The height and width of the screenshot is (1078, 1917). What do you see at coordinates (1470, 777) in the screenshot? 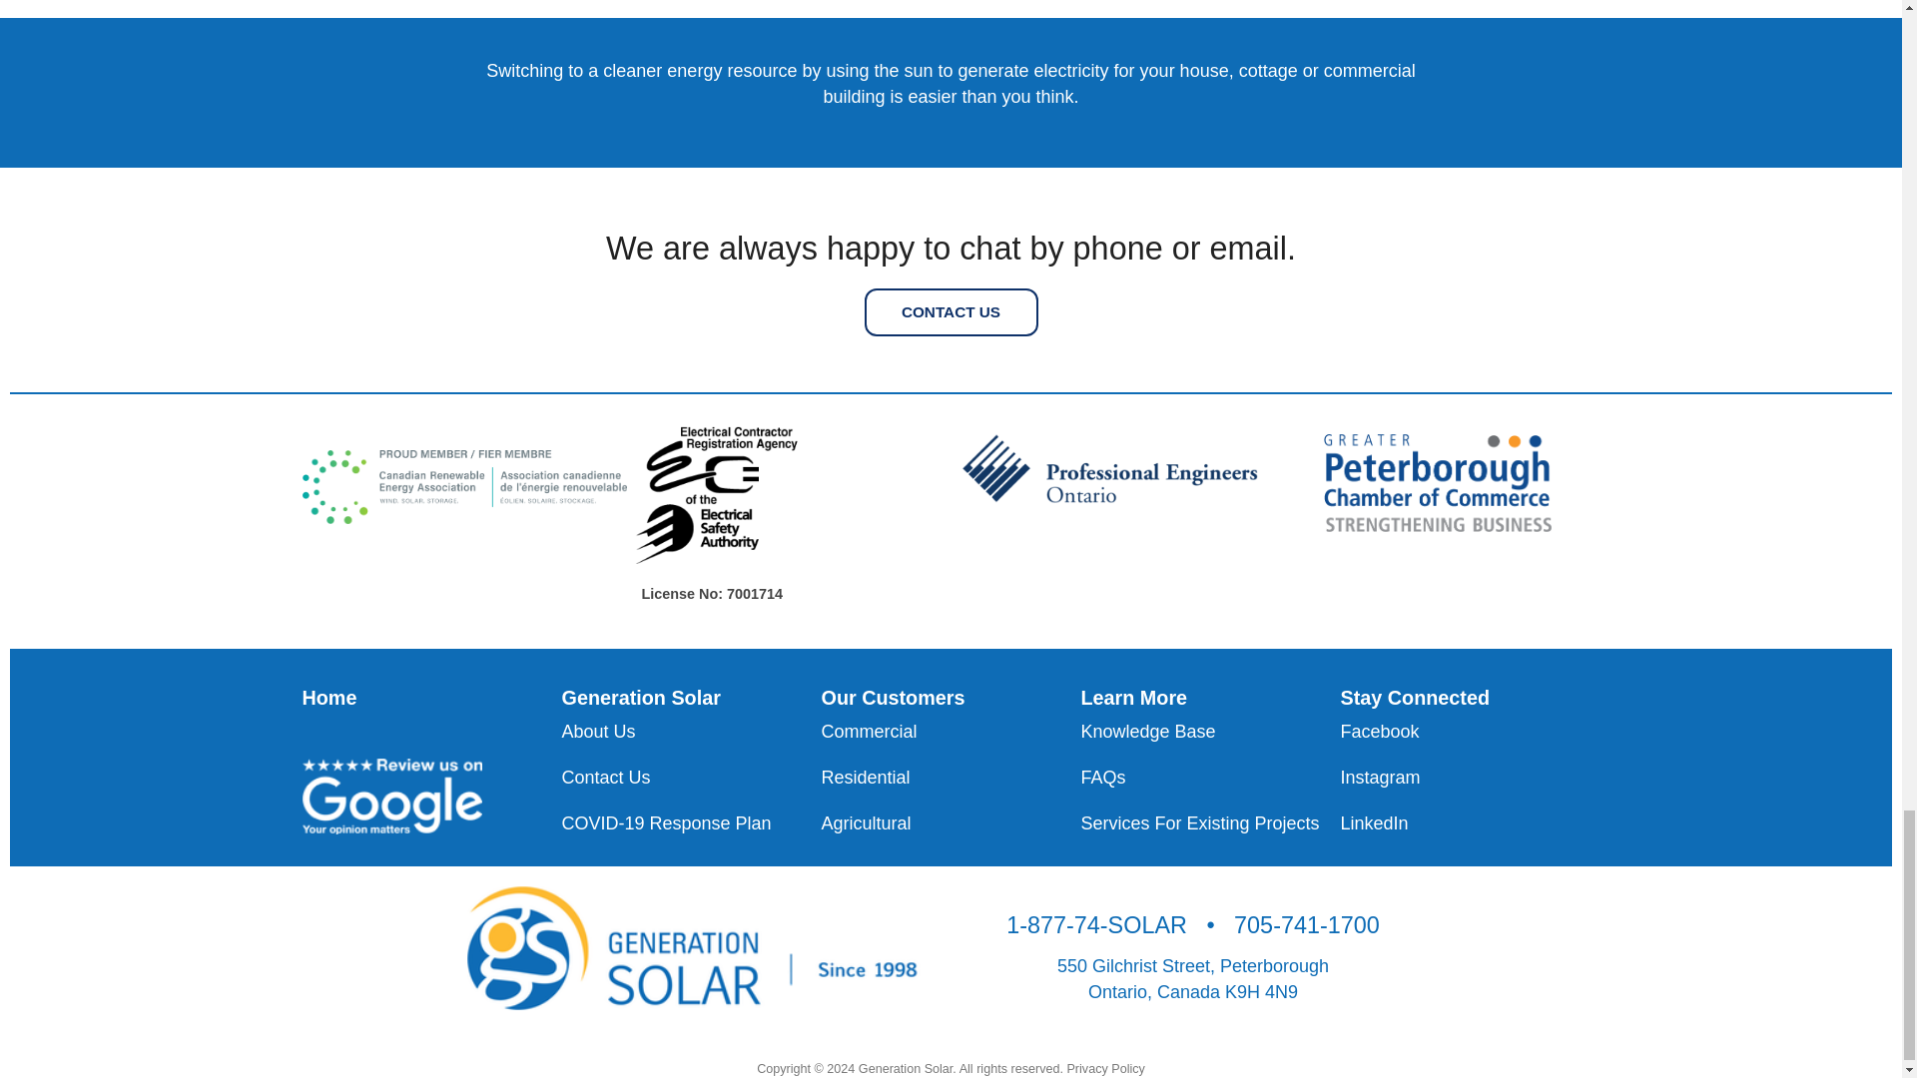
I see `Instagram` at bounding box center [1470, 777].